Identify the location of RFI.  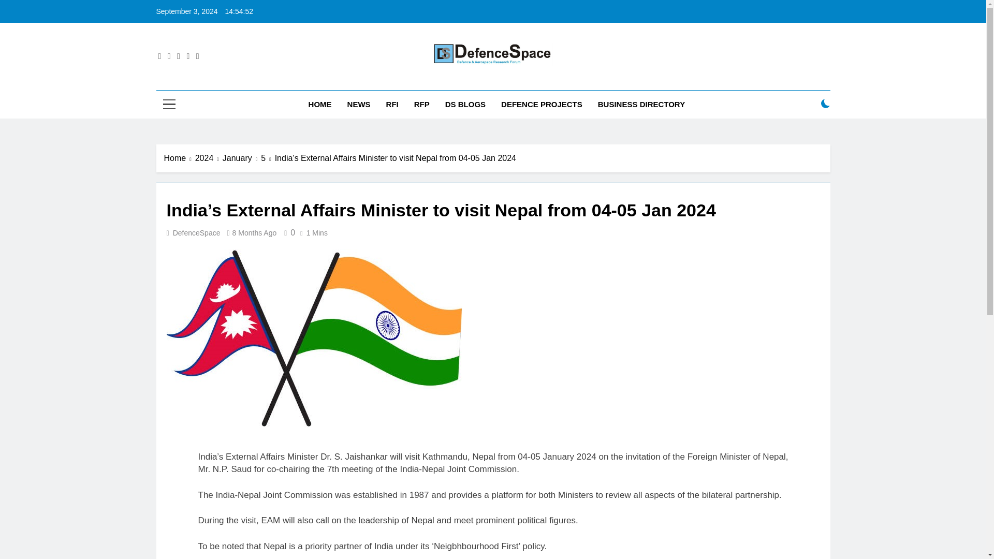
(392, 104).